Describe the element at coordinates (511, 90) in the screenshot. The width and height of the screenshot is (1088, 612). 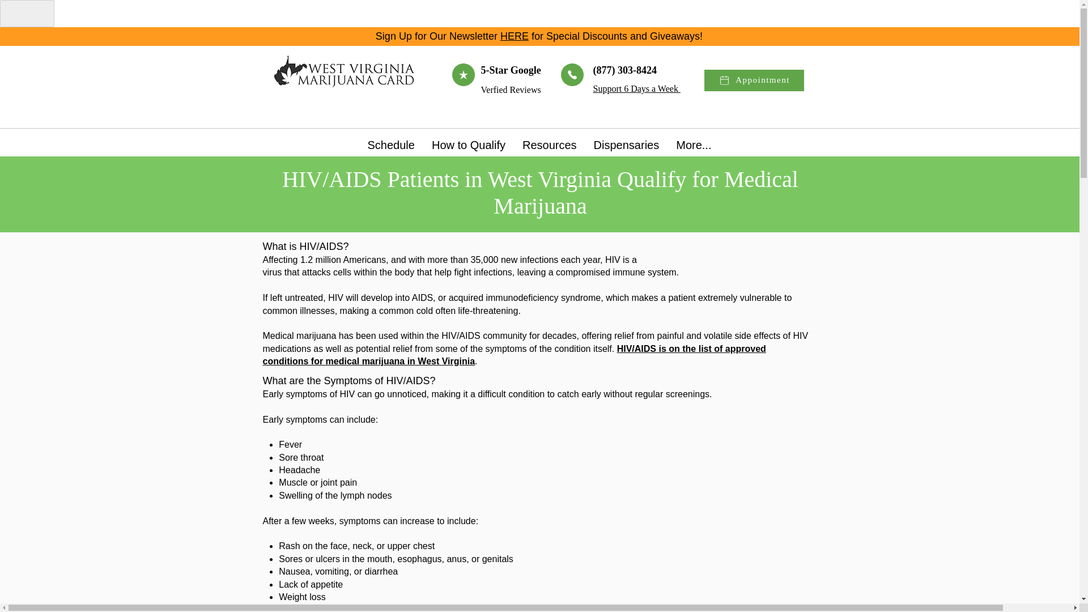
I see `Verfied Reviews` at that location.